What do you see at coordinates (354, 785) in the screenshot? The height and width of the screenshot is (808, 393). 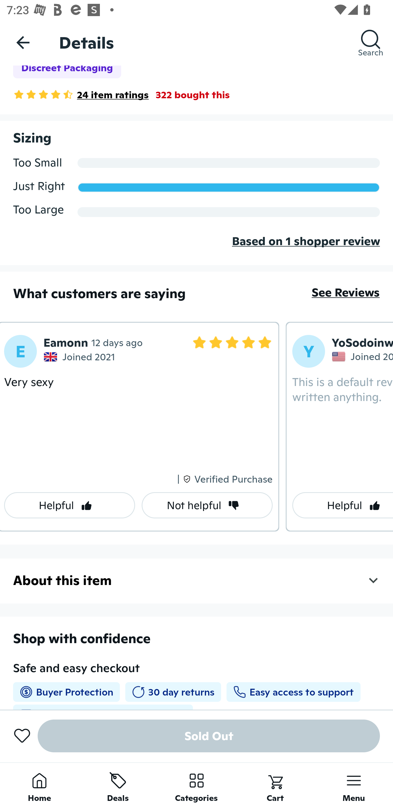 I see `Menu` at bounding box center [354, 785].